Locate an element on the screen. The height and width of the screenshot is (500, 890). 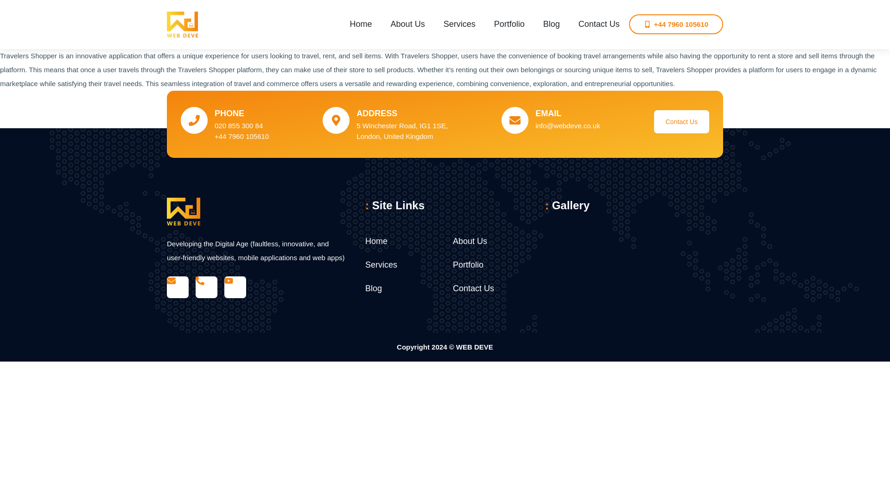
Contact Us is located at coordinates (473, 289).